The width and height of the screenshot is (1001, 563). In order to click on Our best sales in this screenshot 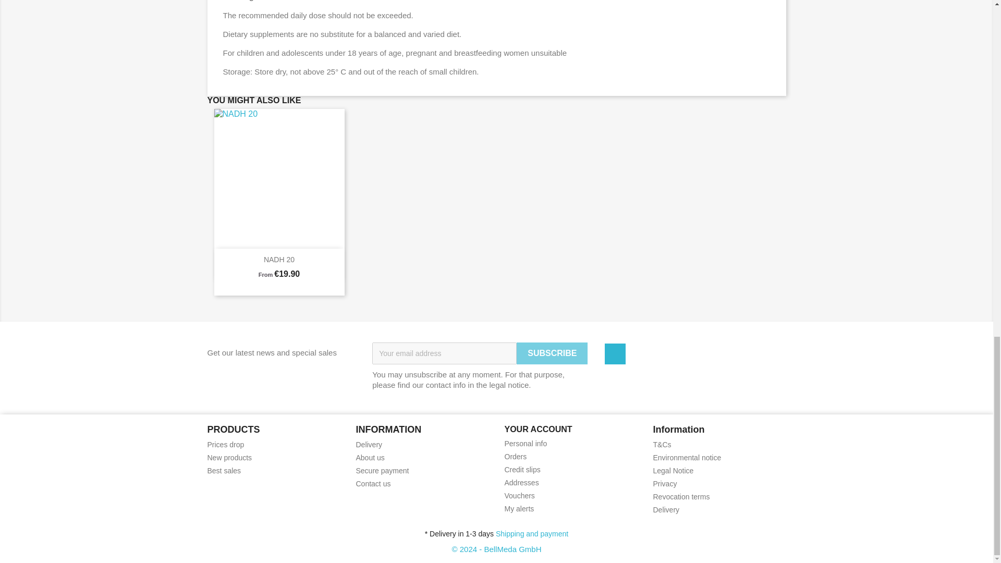, I will do `click(224, 471)`.